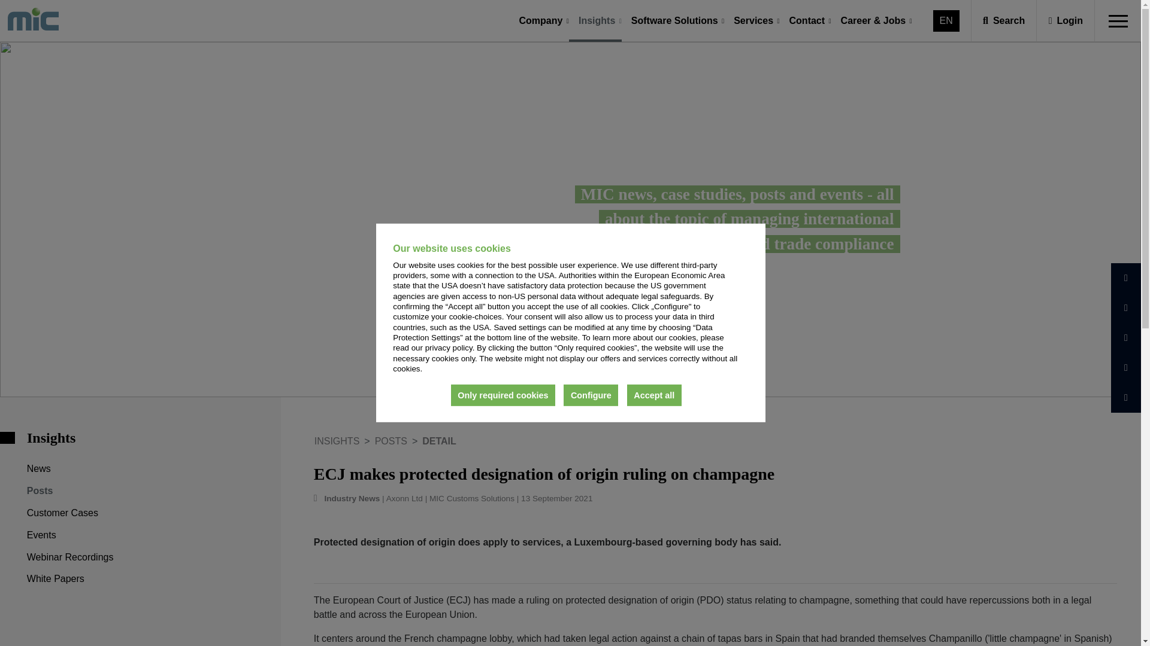  Describe the element at coordinates (946, 20) in the screenshot. I see `EN` at that location.